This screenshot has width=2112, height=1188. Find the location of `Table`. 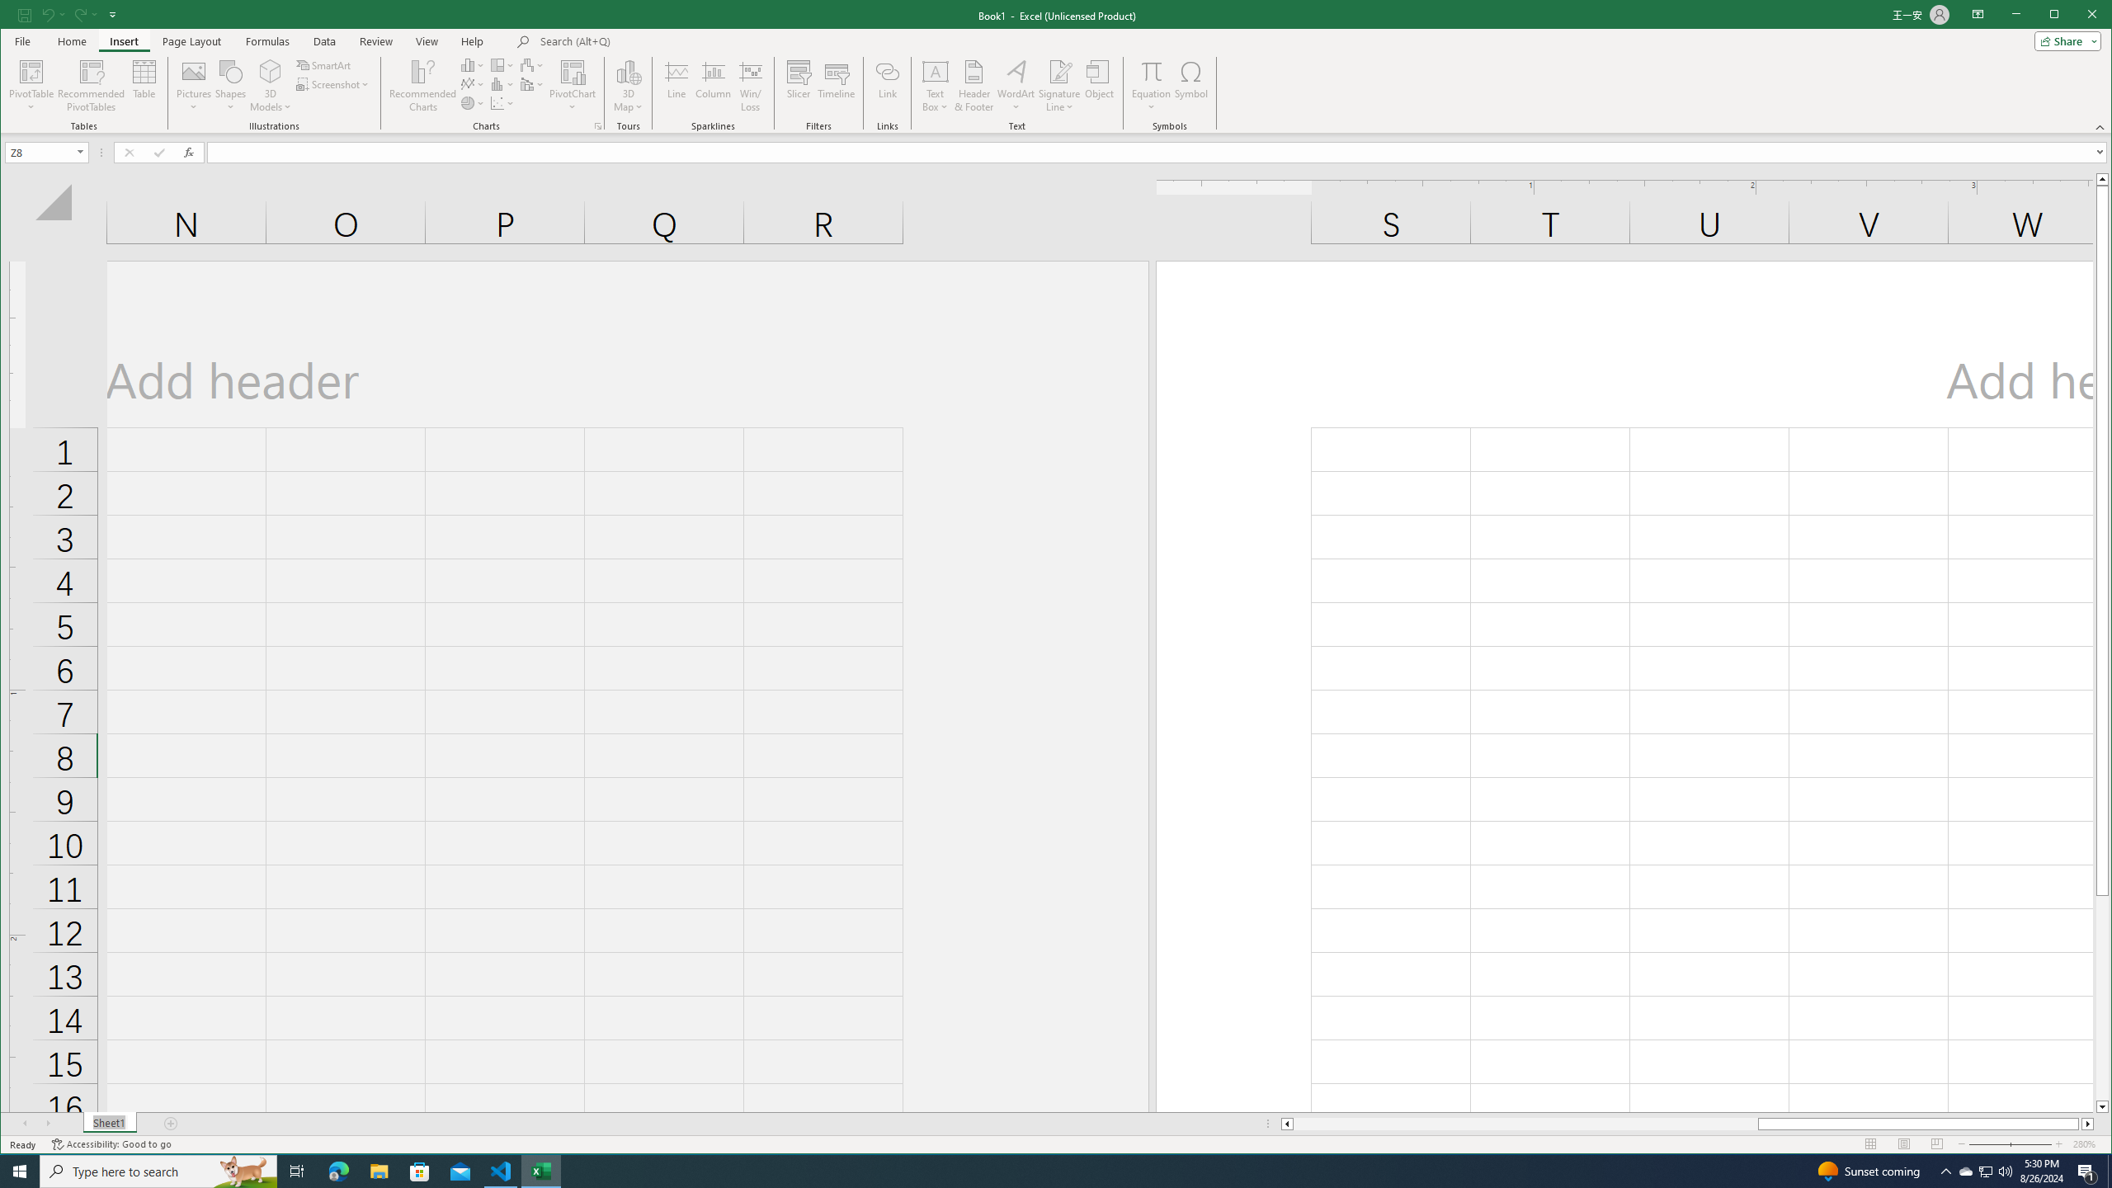

Table is located at coordinates (473, 64).